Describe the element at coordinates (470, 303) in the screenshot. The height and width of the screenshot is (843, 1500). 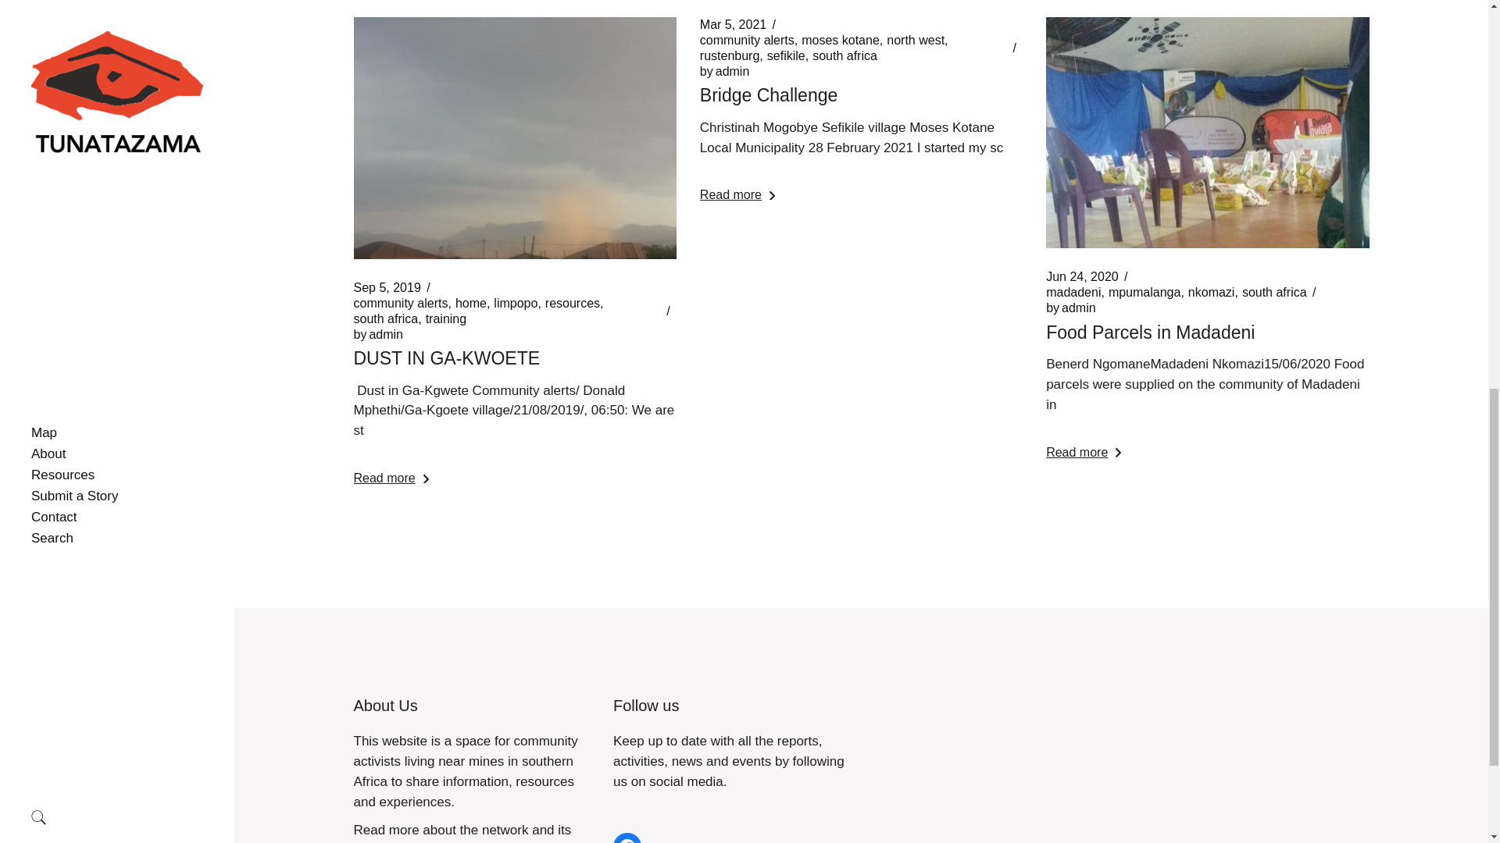
I see `south africa` at that location.